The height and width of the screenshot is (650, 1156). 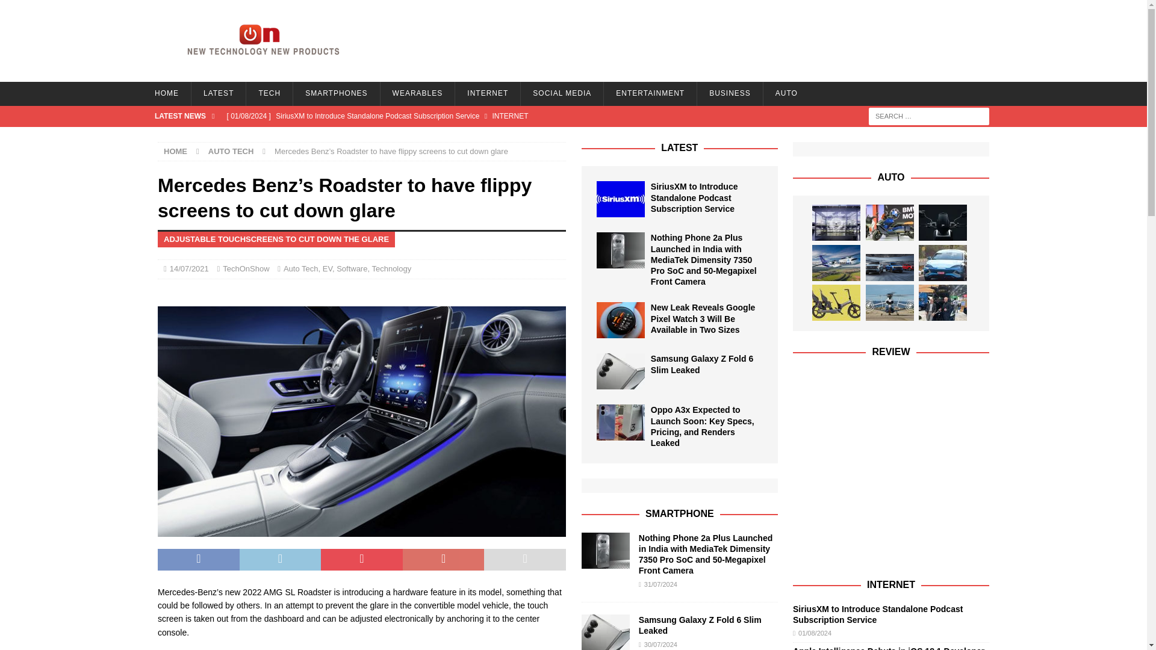 I want to click on SMARTPHONES, so click(x=335, y=93).